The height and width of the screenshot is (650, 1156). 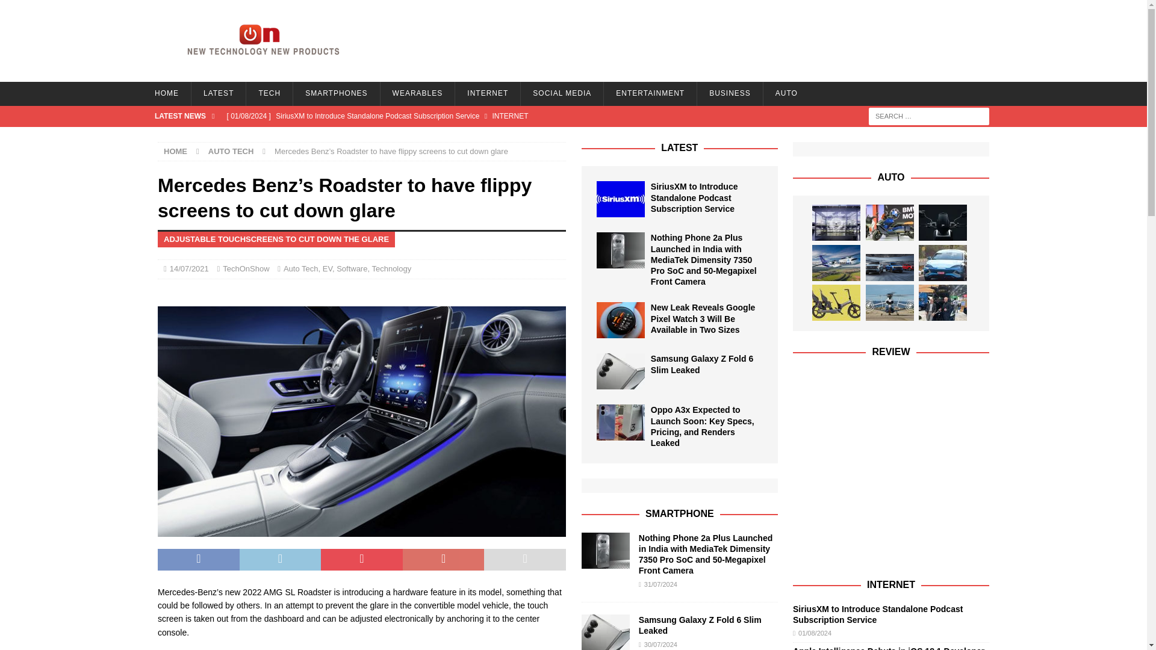 I want to click on SMARTPHONES, so click(x=335, y=93).